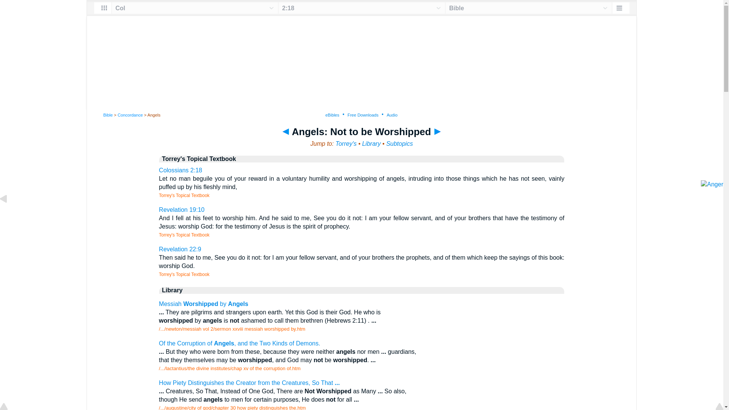 The height and width of the screenshot is (410, 729). Describe the element at coordinates (130, 115) in the screenshot. I see `Concordance` at that location.